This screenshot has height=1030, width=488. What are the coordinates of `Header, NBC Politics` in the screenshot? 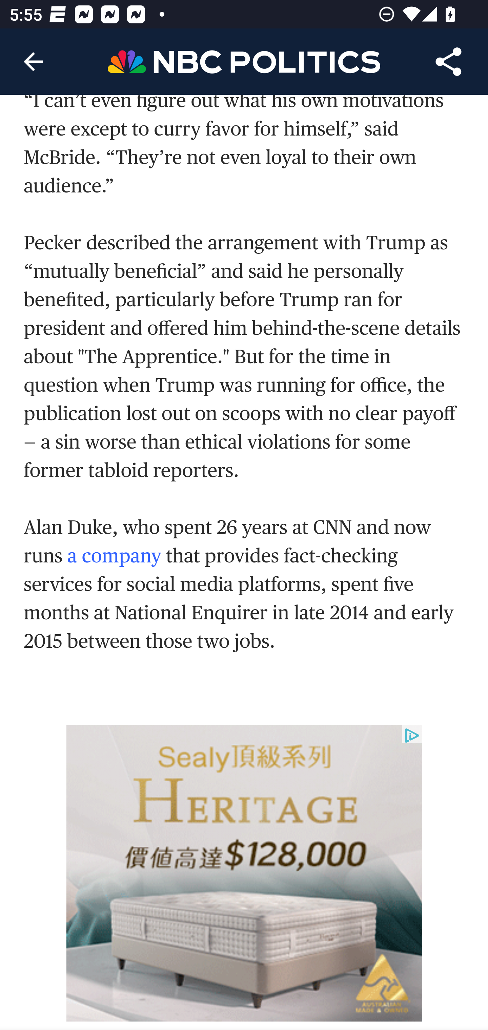 It's located at (244, 61).